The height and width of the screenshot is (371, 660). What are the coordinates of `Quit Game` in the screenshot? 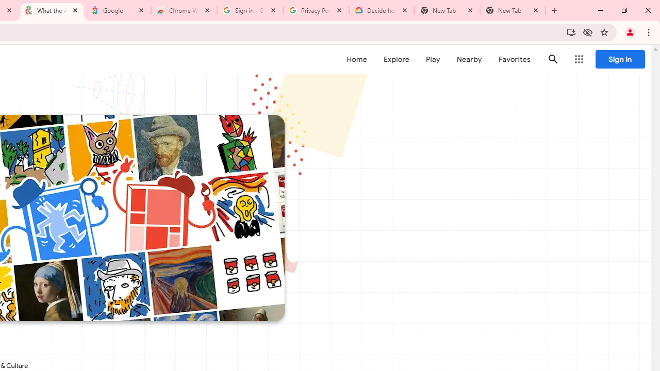 It's located at (630, 65).